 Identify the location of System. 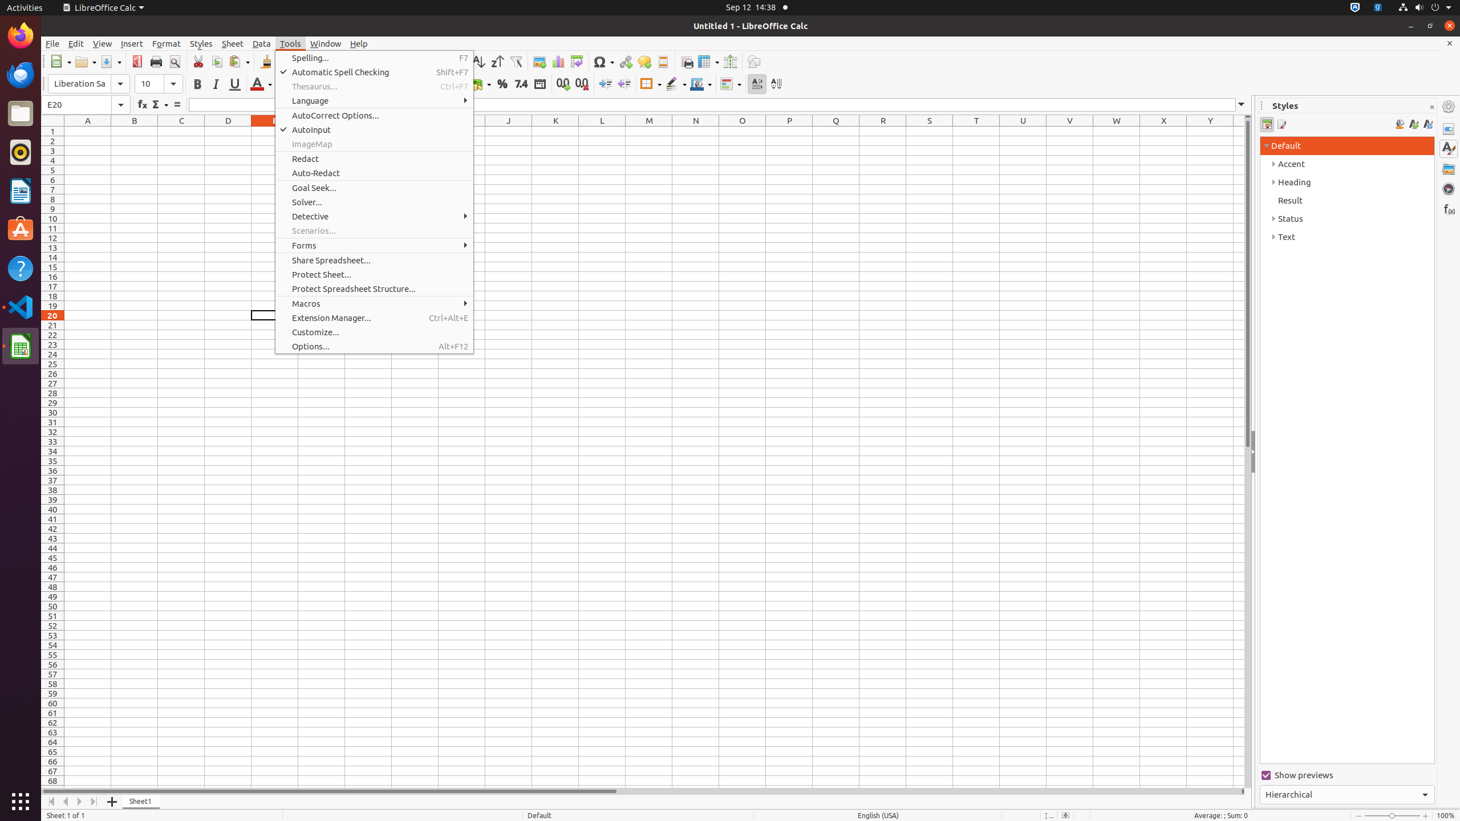
(1425, 8).